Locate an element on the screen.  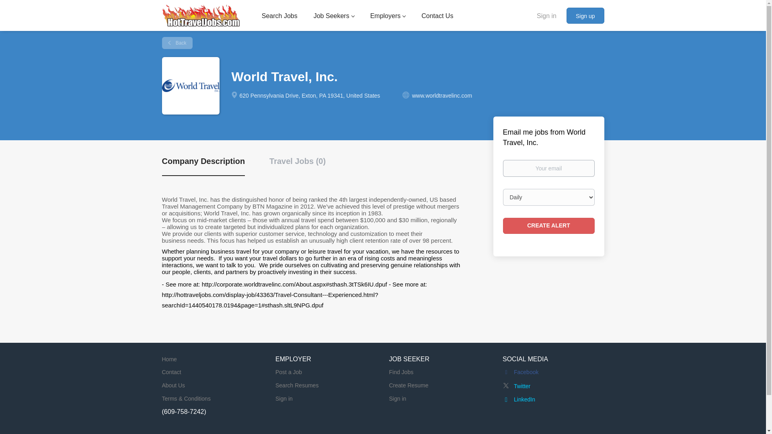
Create alert is located at coordinates (548, 226).